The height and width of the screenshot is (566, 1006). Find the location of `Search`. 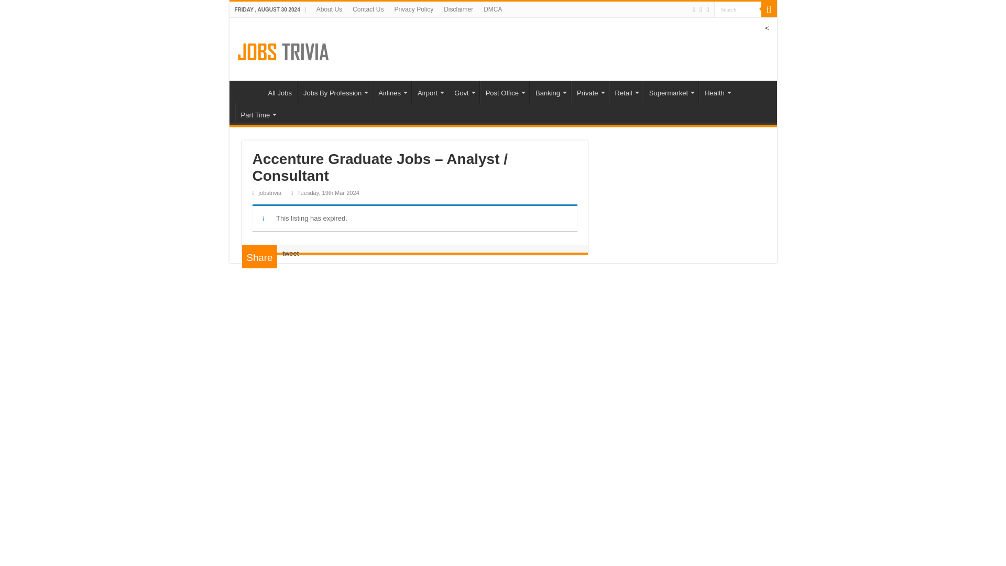

Search is located at coordinates (737, 9).